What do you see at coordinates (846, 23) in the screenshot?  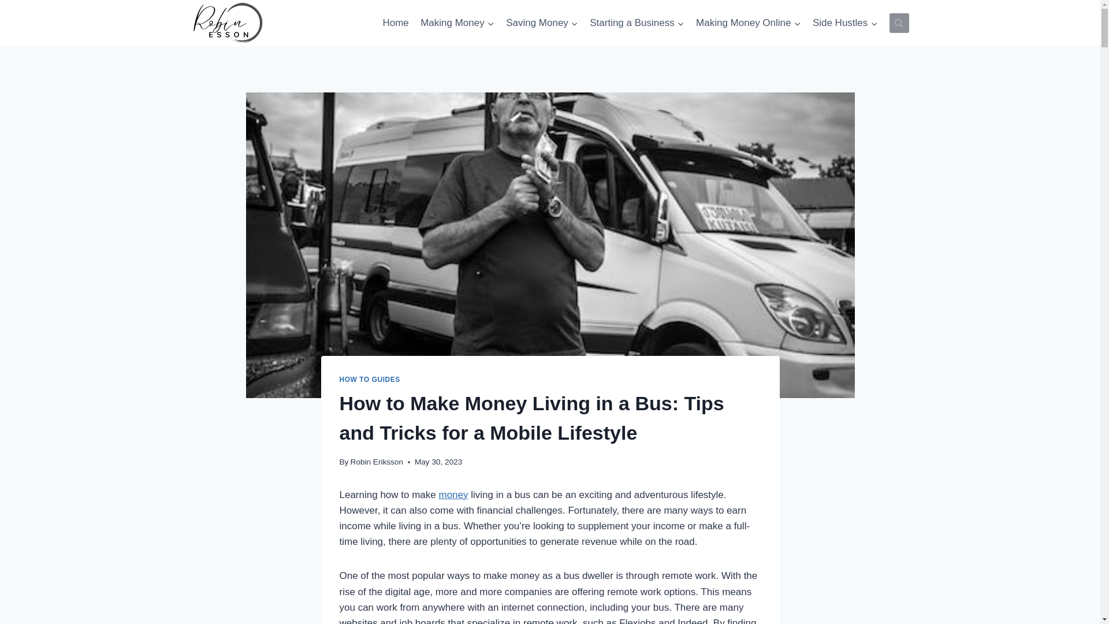 I see `Side Hustles` at bounding box center [846, 23].